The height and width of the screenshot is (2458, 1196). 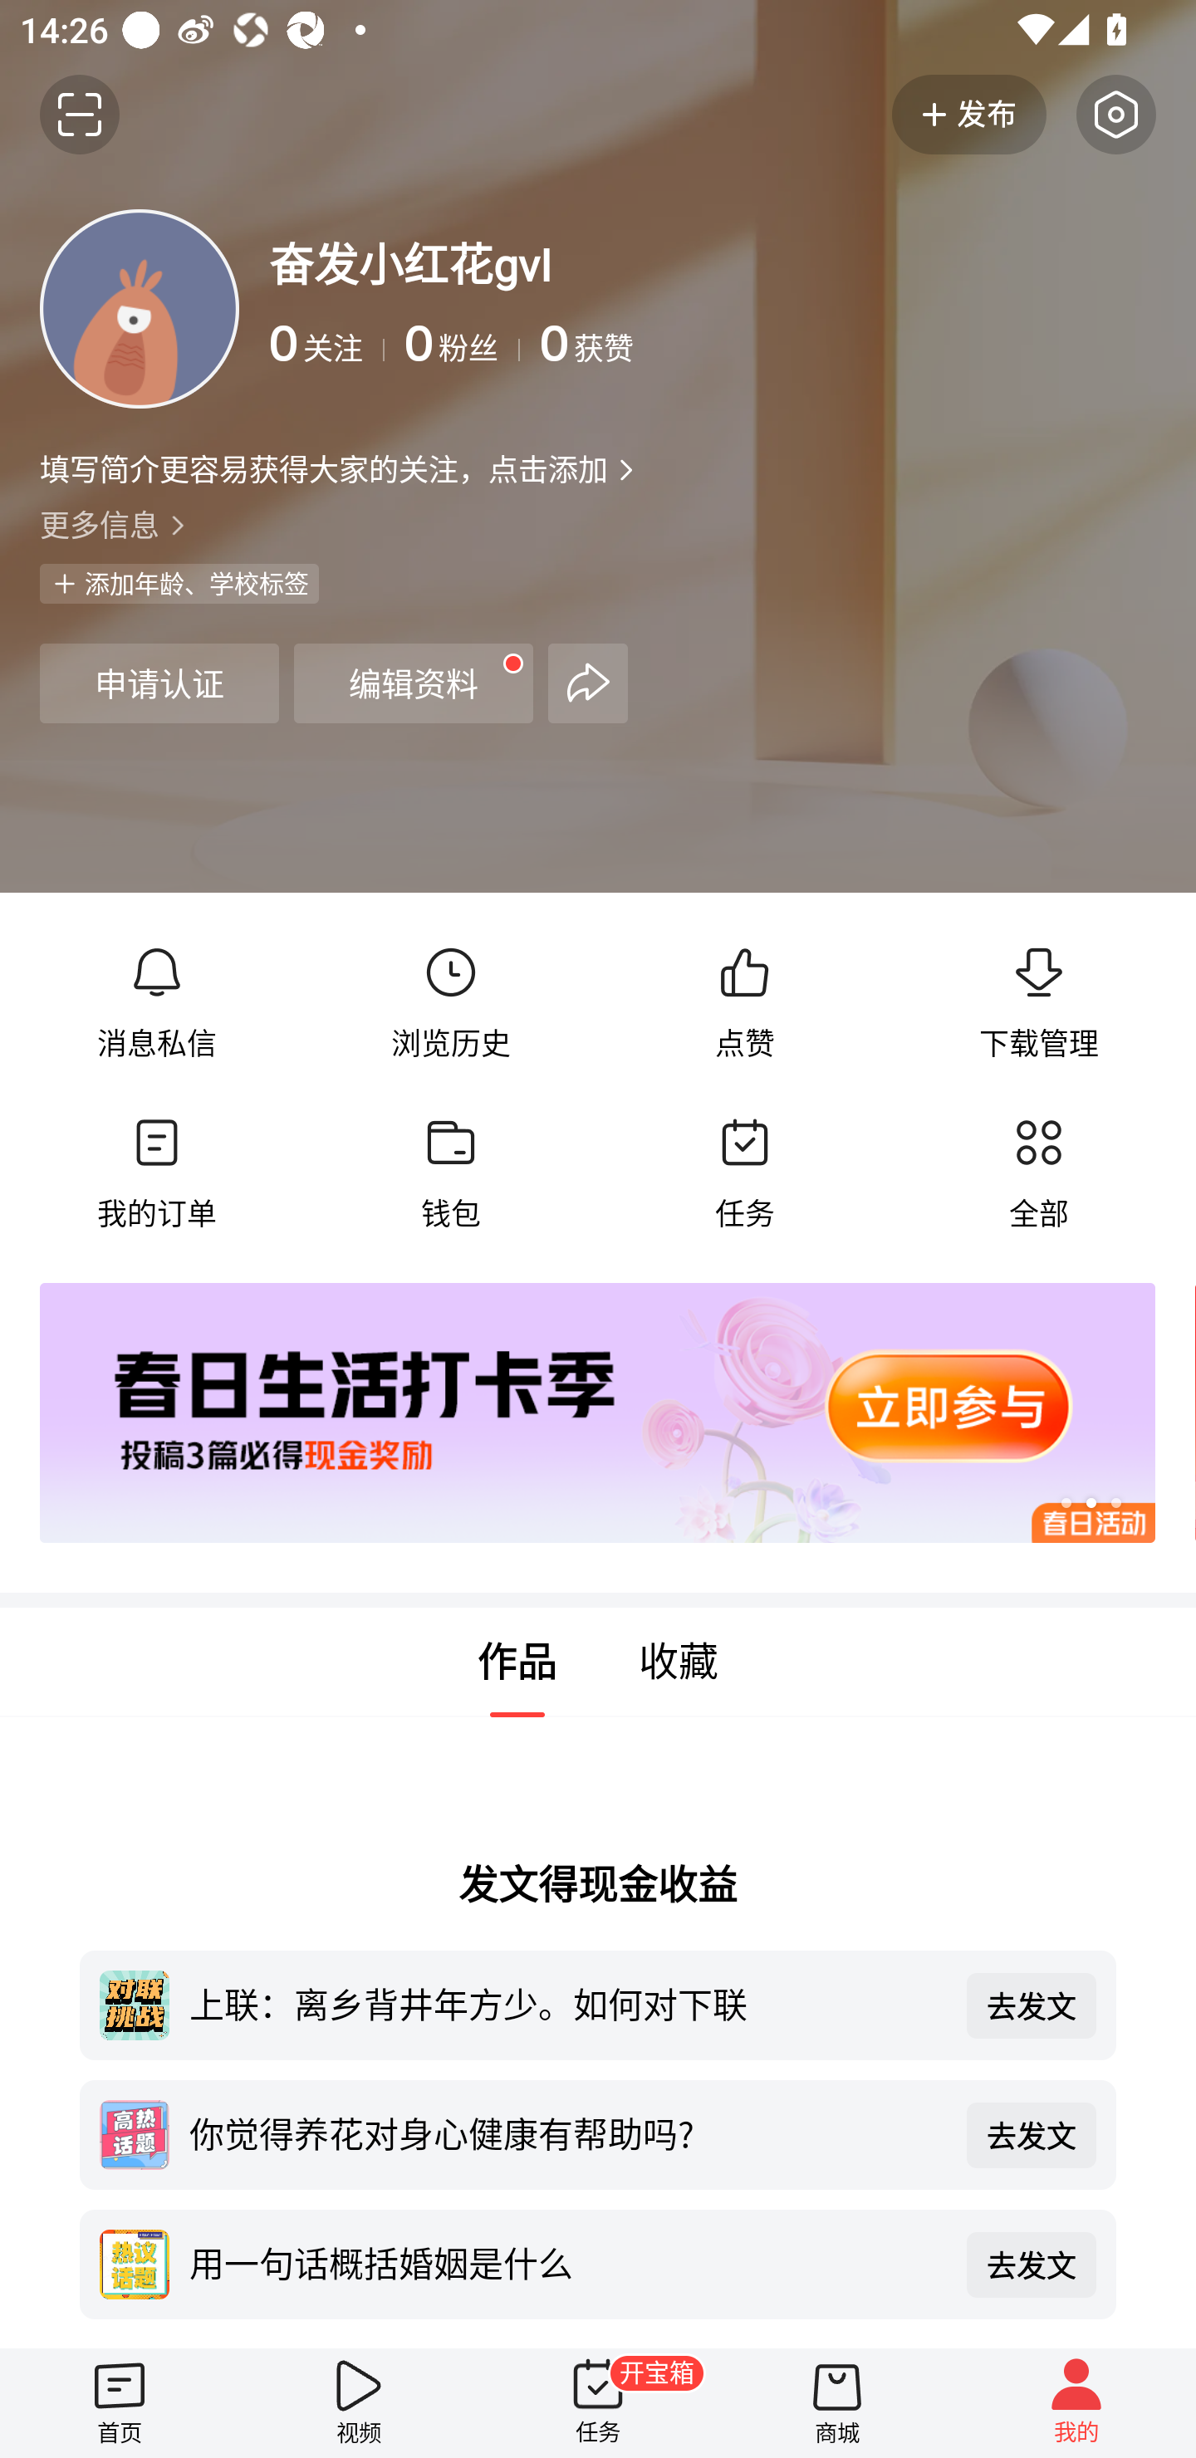 What do you see at coordinates (327, 344) in the screenshot?
I see `0 关注` at bounding box center [327, 344].